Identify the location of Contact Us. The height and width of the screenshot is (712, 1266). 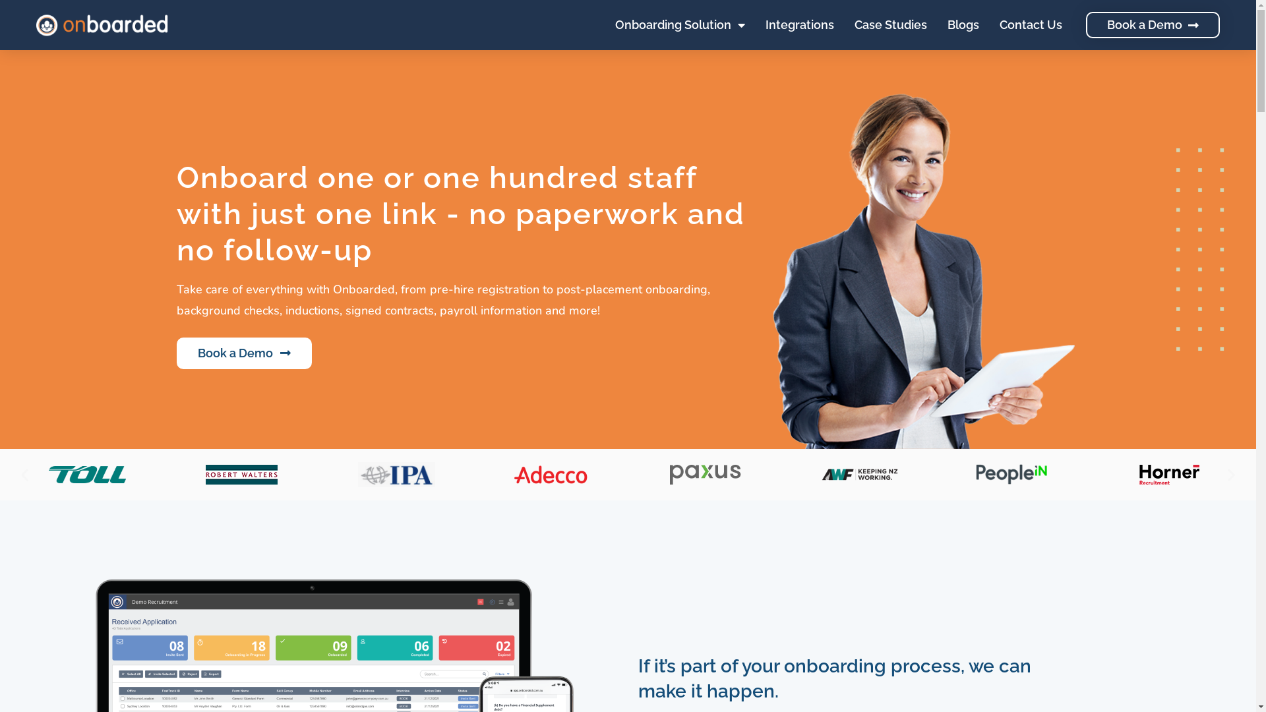
(1031, 25).